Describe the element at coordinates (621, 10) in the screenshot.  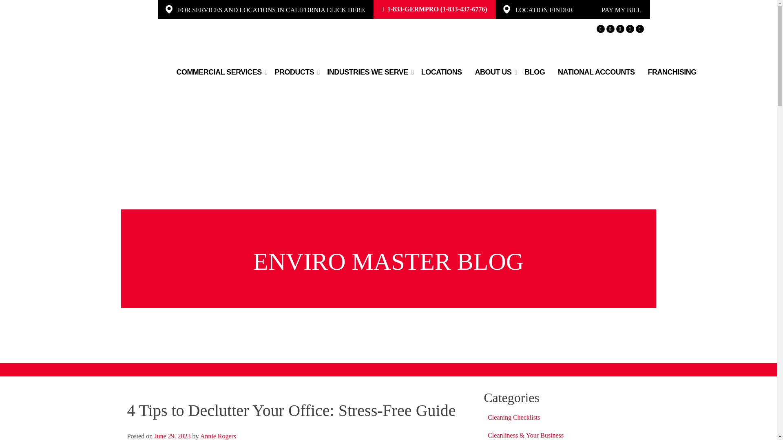
I see `PAY MY BILL` at that location.